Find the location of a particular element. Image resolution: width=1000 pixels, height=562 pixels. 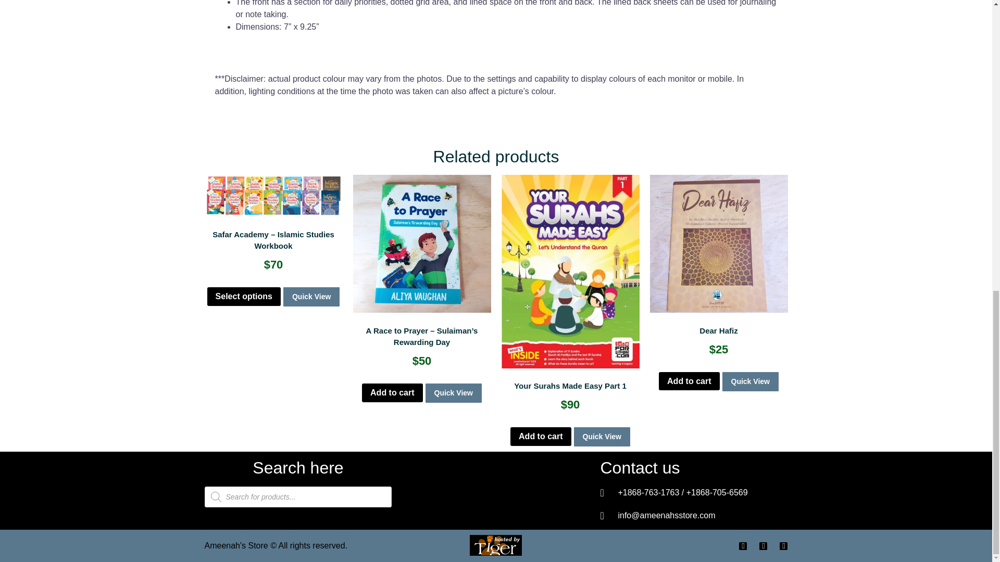

Quick View is located at coordinates (311, 297).